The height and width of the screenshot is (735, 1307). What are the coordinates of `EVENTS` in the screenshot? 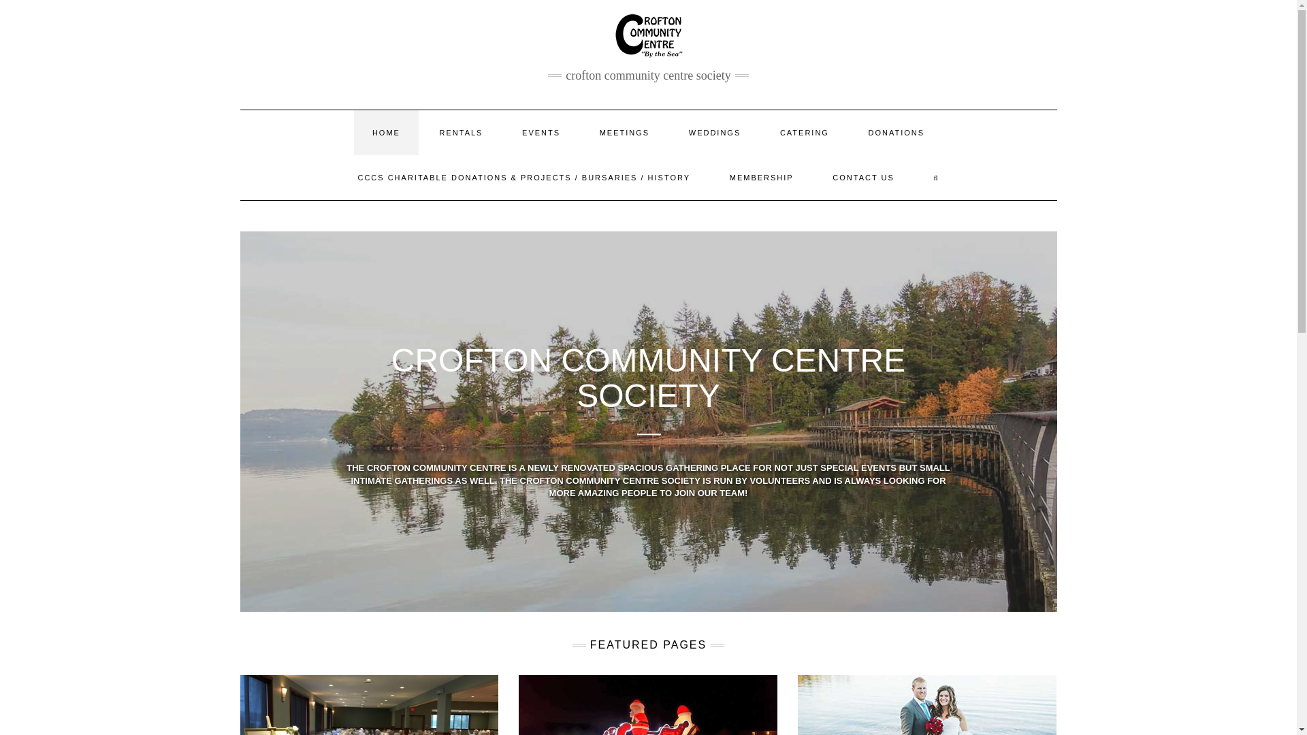 It's located at (540, 132).